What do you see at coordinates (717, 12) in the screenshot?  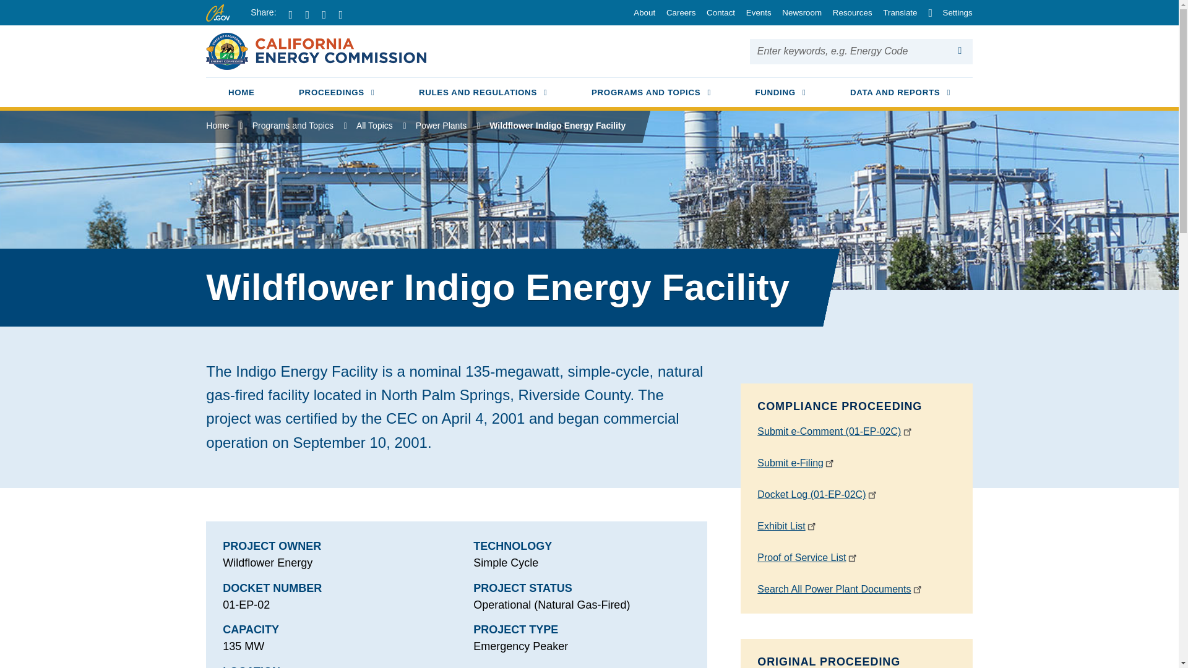 I see `Contact` at bounding box center [717, 12].